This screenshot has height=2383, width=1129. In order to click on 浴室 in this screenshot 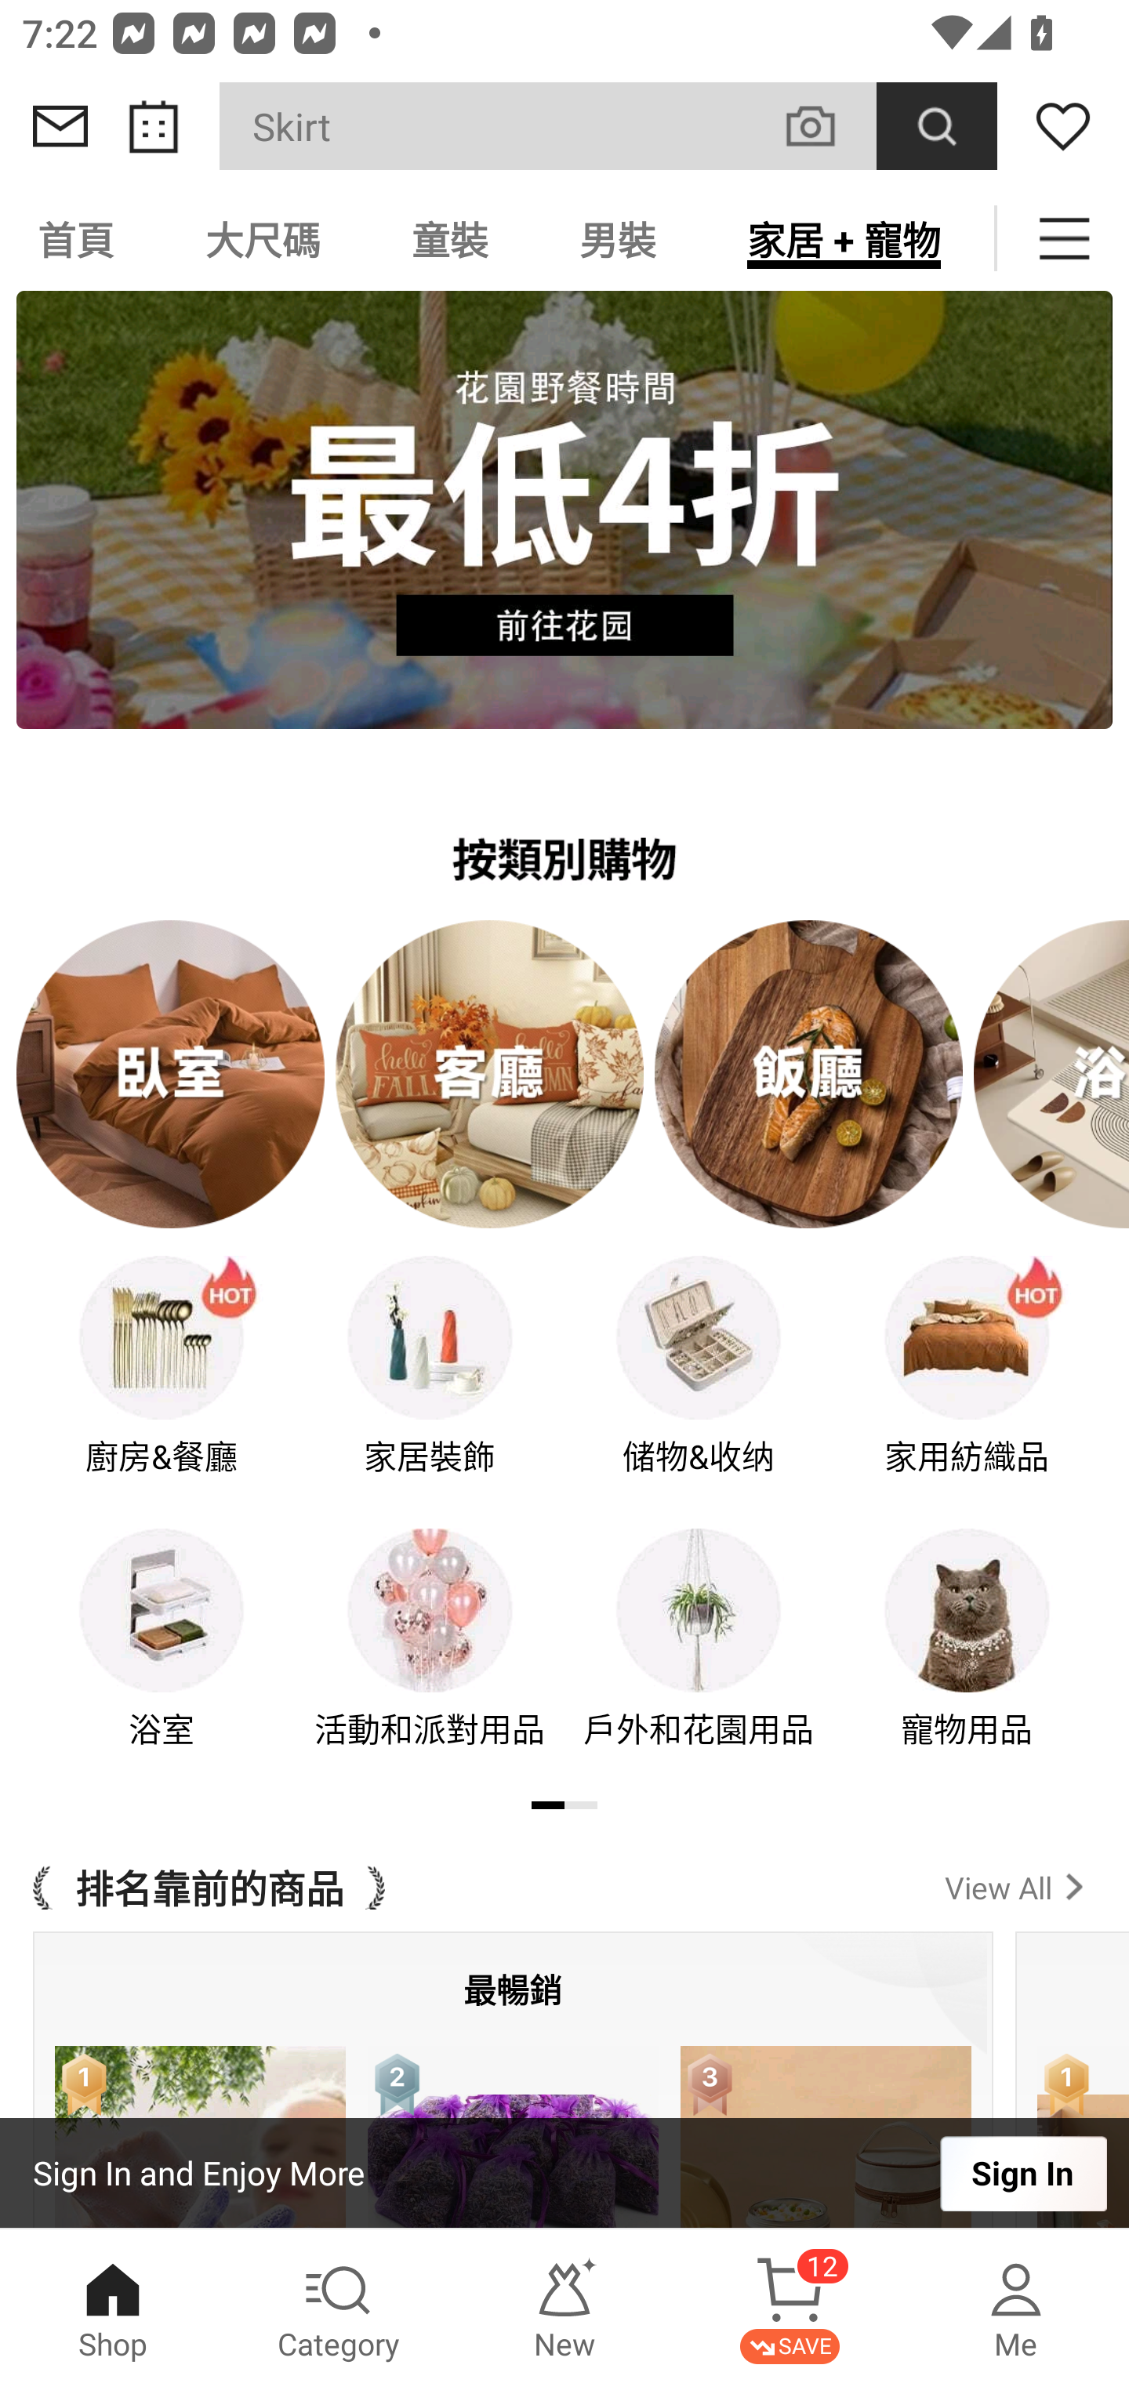, I will do `click(162, 1659)`.